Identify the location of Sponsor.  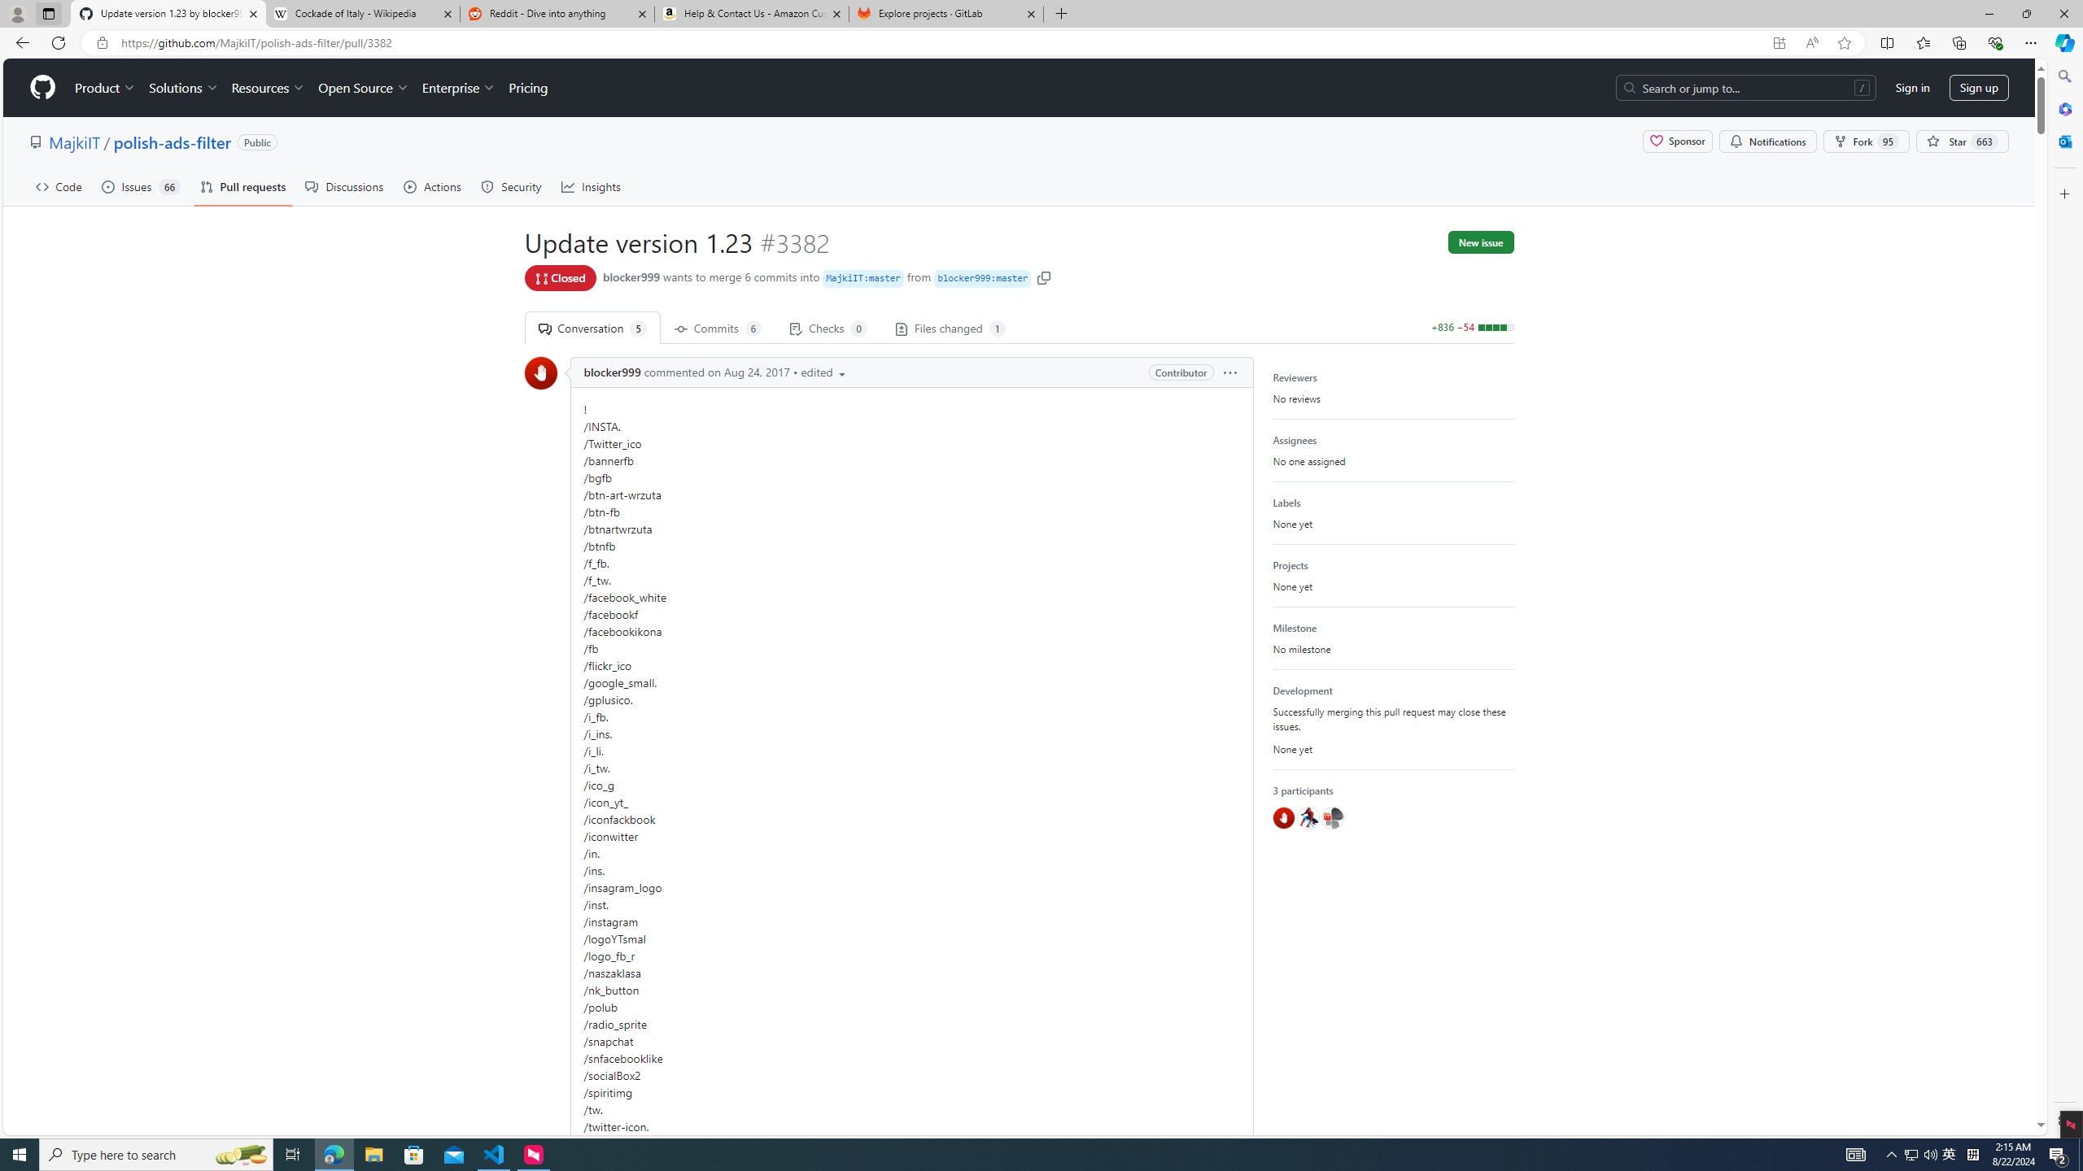
(1676, 141).